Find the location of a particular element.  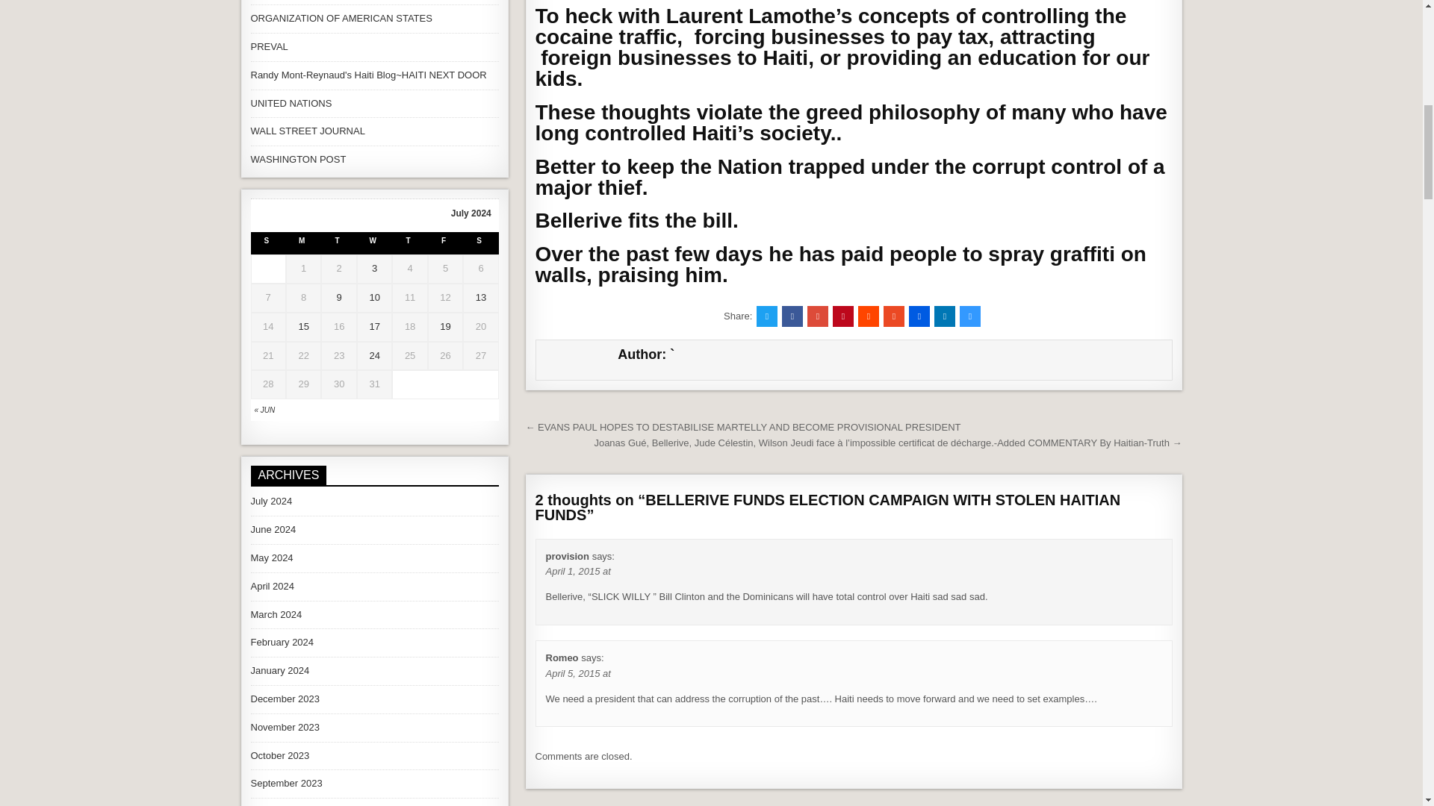

Share this on Reddit is located at coordinates (868, 316).